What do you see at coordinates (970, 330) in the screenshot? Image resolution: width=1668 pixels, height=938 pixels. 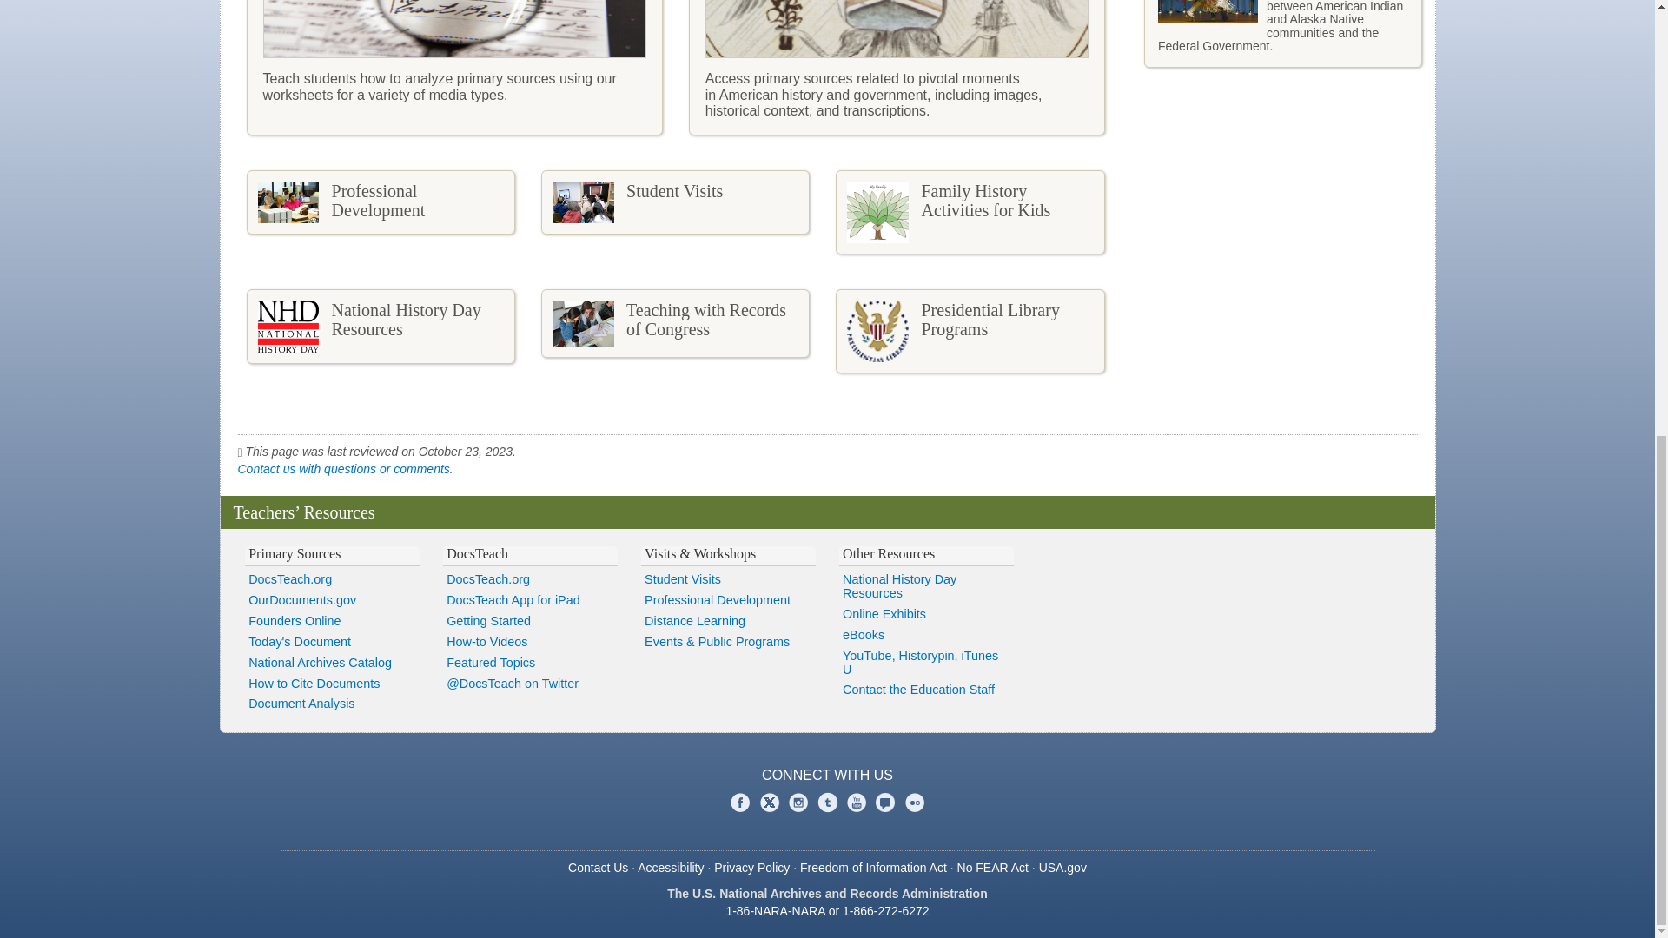 I see `Presidential Library Programs` at bounding box center [970, 330].